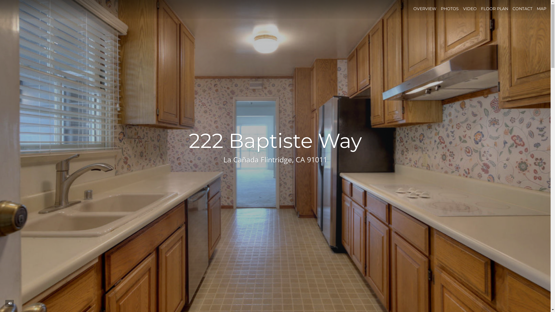  I want to click on OVERVIEW, so click(425, 9).